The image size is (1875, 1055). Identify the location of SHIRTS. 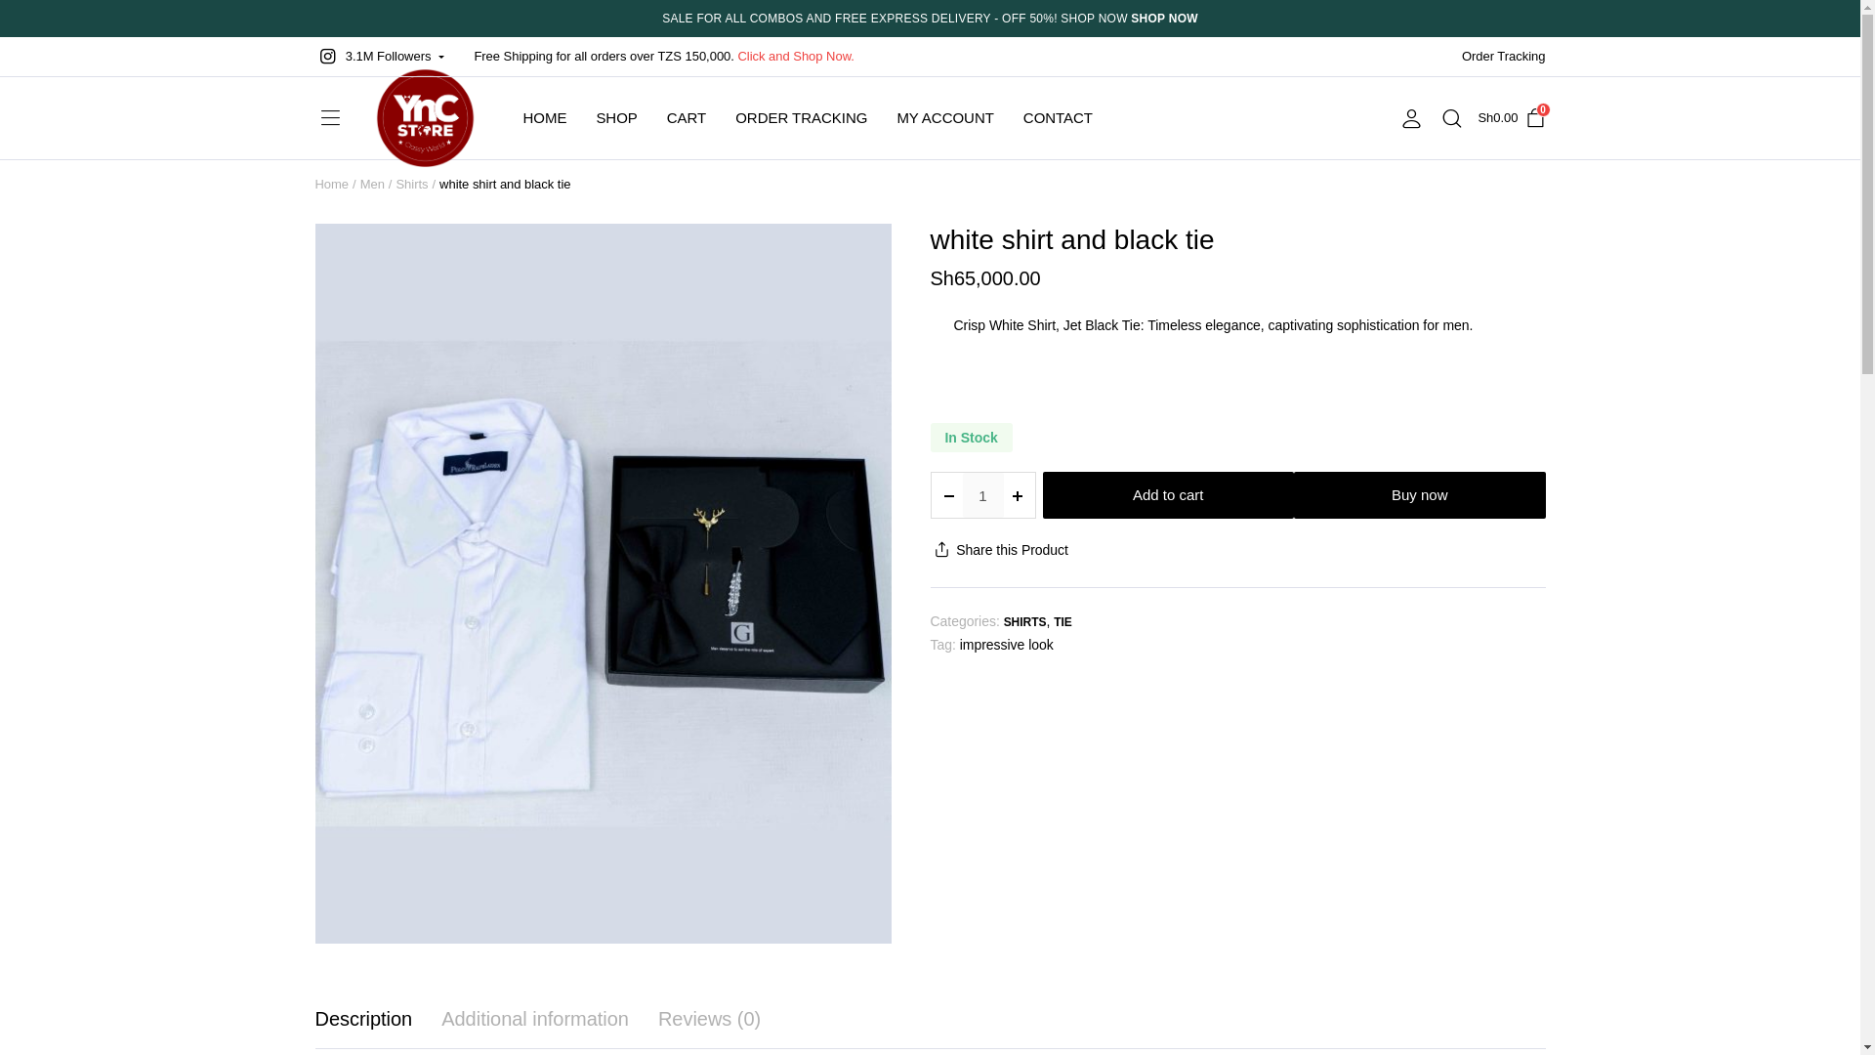
(332, 184).